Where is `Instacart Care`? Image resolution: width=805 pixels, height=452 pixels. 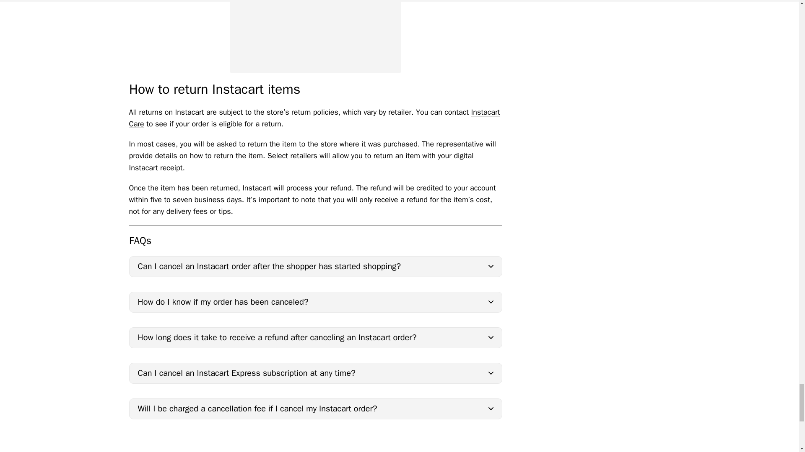 Instacart Care is located at coordinates (314, 118).